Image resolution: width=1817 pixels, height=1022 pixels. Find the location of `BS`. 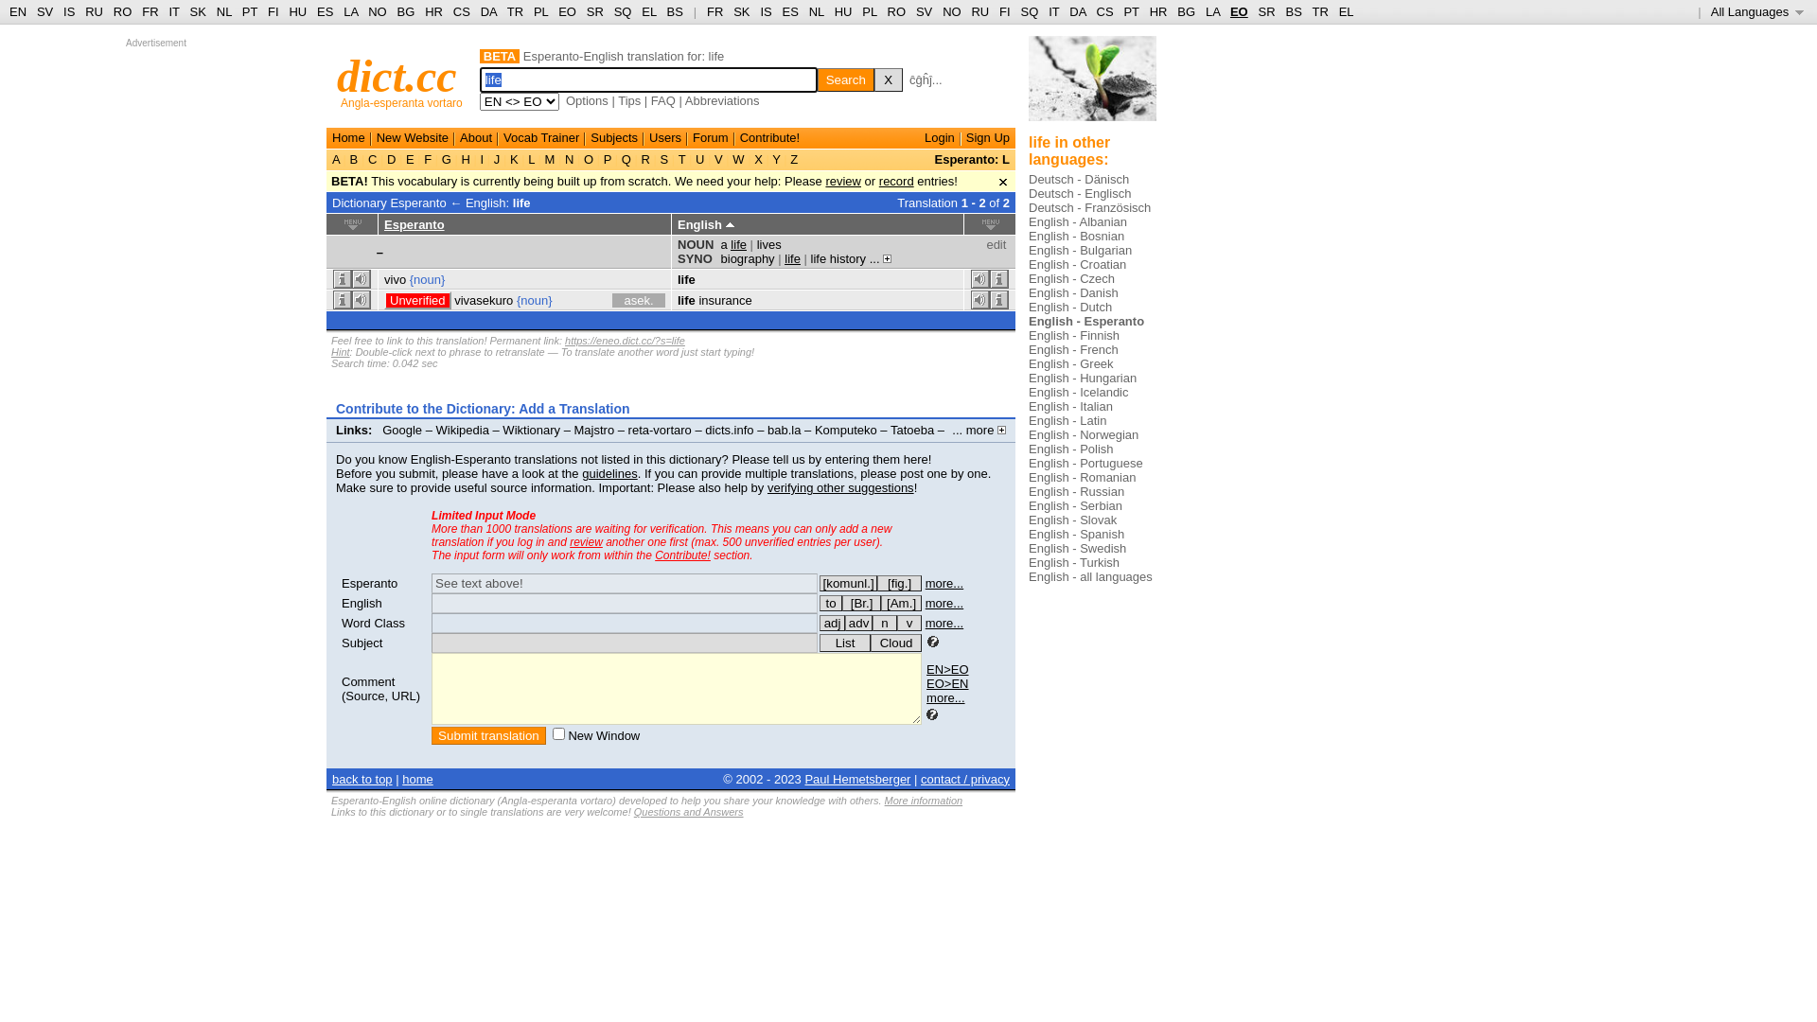

BS is located at coordinates (676, 11).